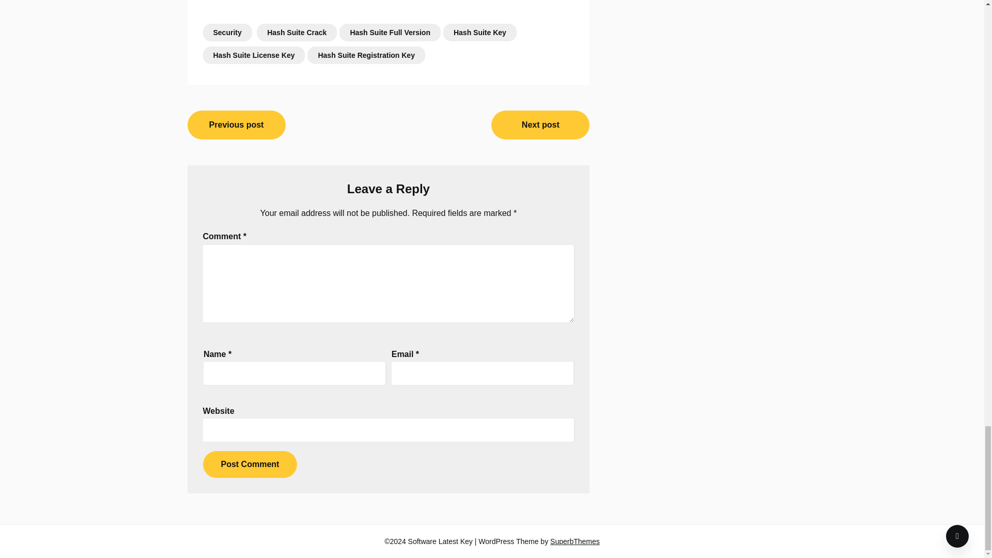 The height and width of the screenshot is (558, 992). I want to click on Post Comment, so click(249, 464).